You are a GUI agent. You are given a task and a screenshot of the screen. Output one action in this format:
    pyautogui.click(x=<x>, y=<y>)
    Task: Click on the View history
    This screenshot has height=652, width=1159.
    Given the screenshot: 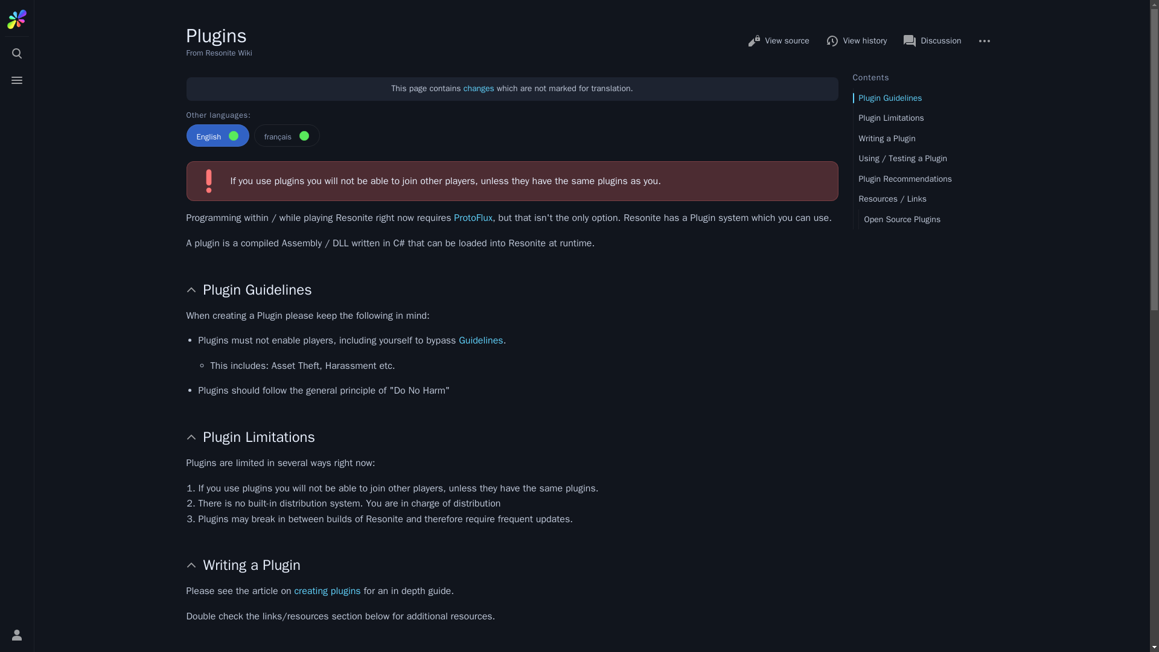 What is the action you would take?
    pyautogui.click(x=857, y=41)
    